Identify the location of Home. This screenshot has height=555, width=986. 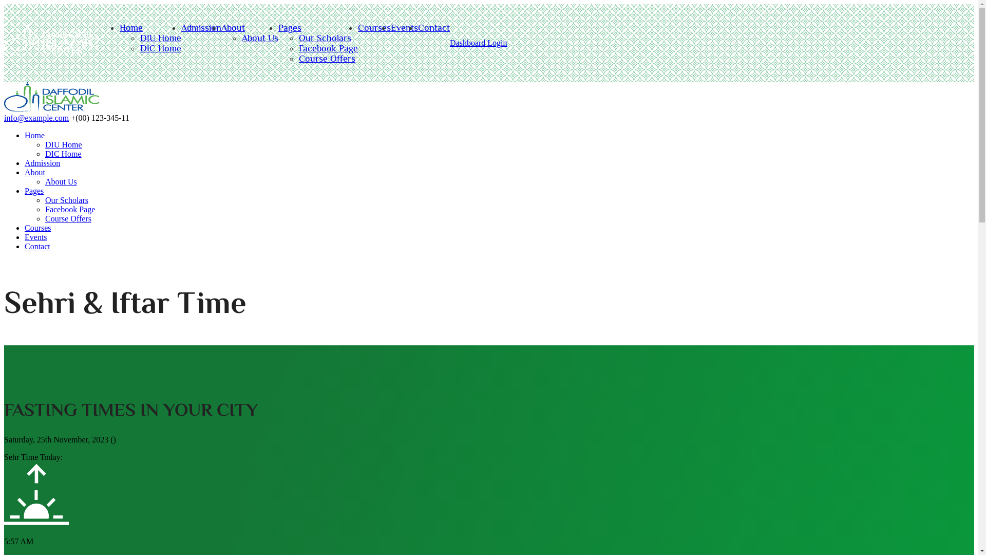
(51, 109).